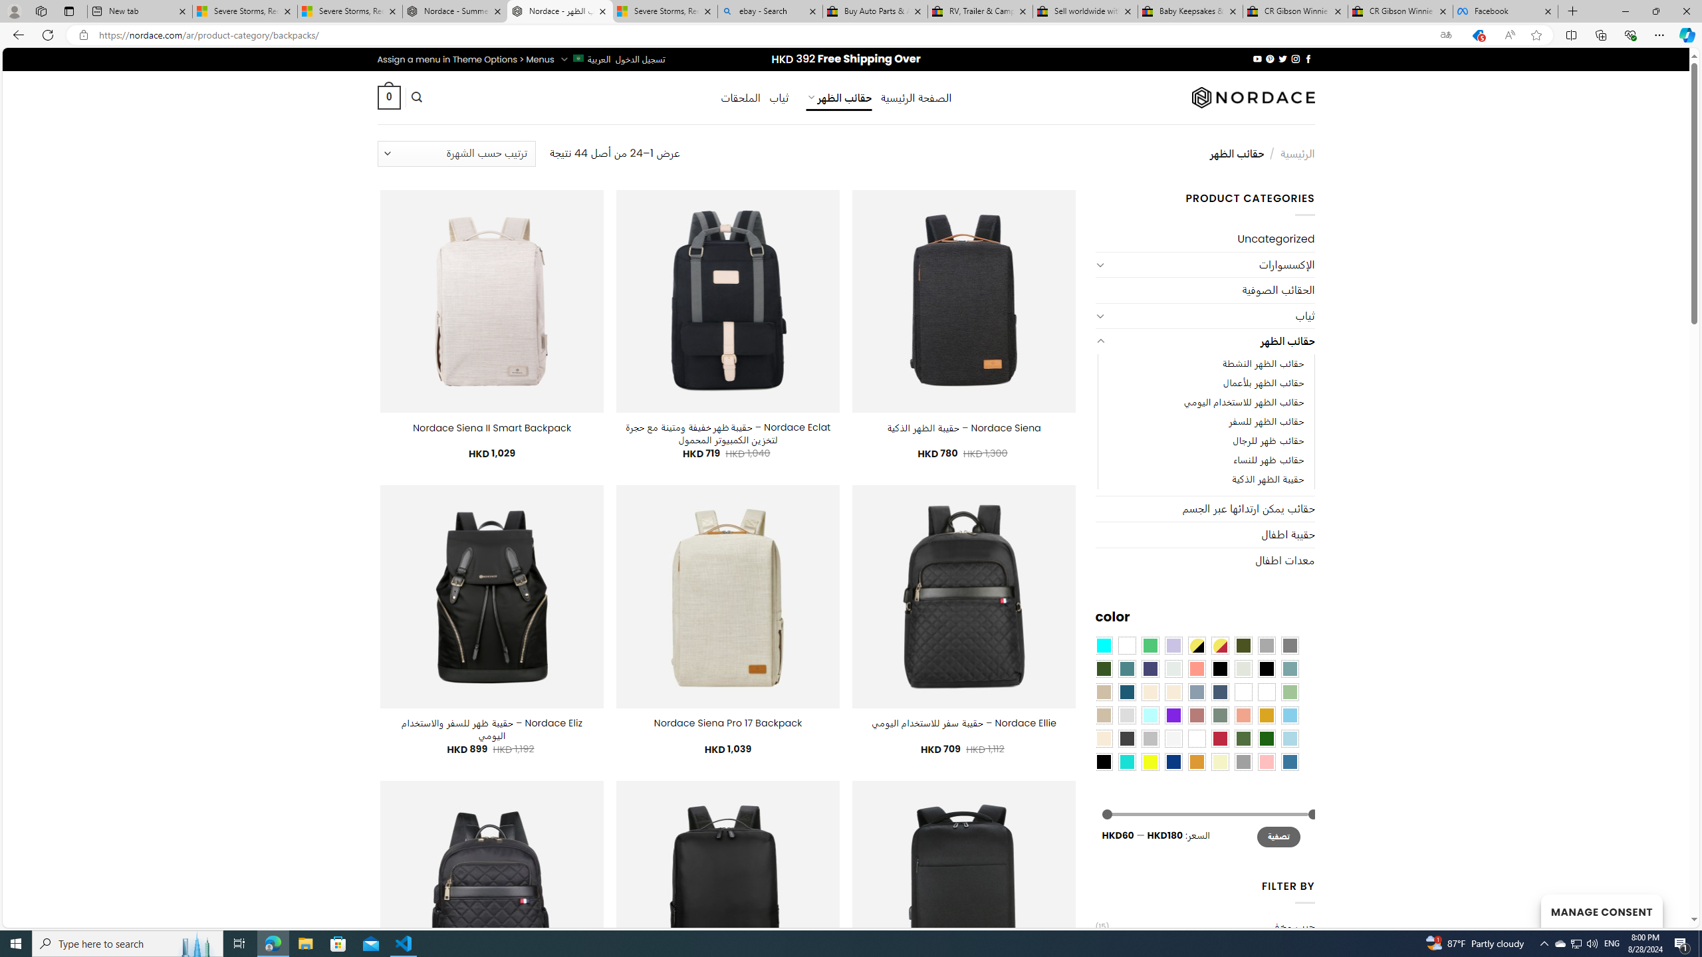  Describe the element at coordinates (465, 60) in the screenshot. I see `Assign a menu in Theme Options > Menus` at that location.